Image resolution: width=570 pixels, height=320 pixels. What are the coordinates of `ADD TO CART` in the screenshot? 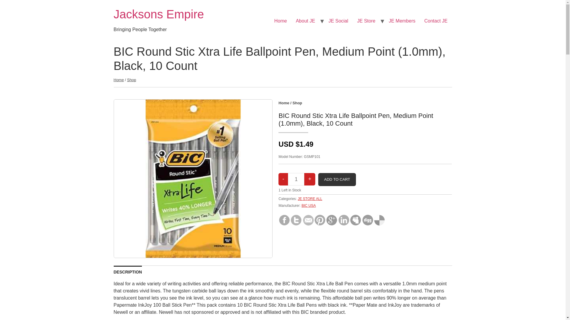 It's located at (337, 180).